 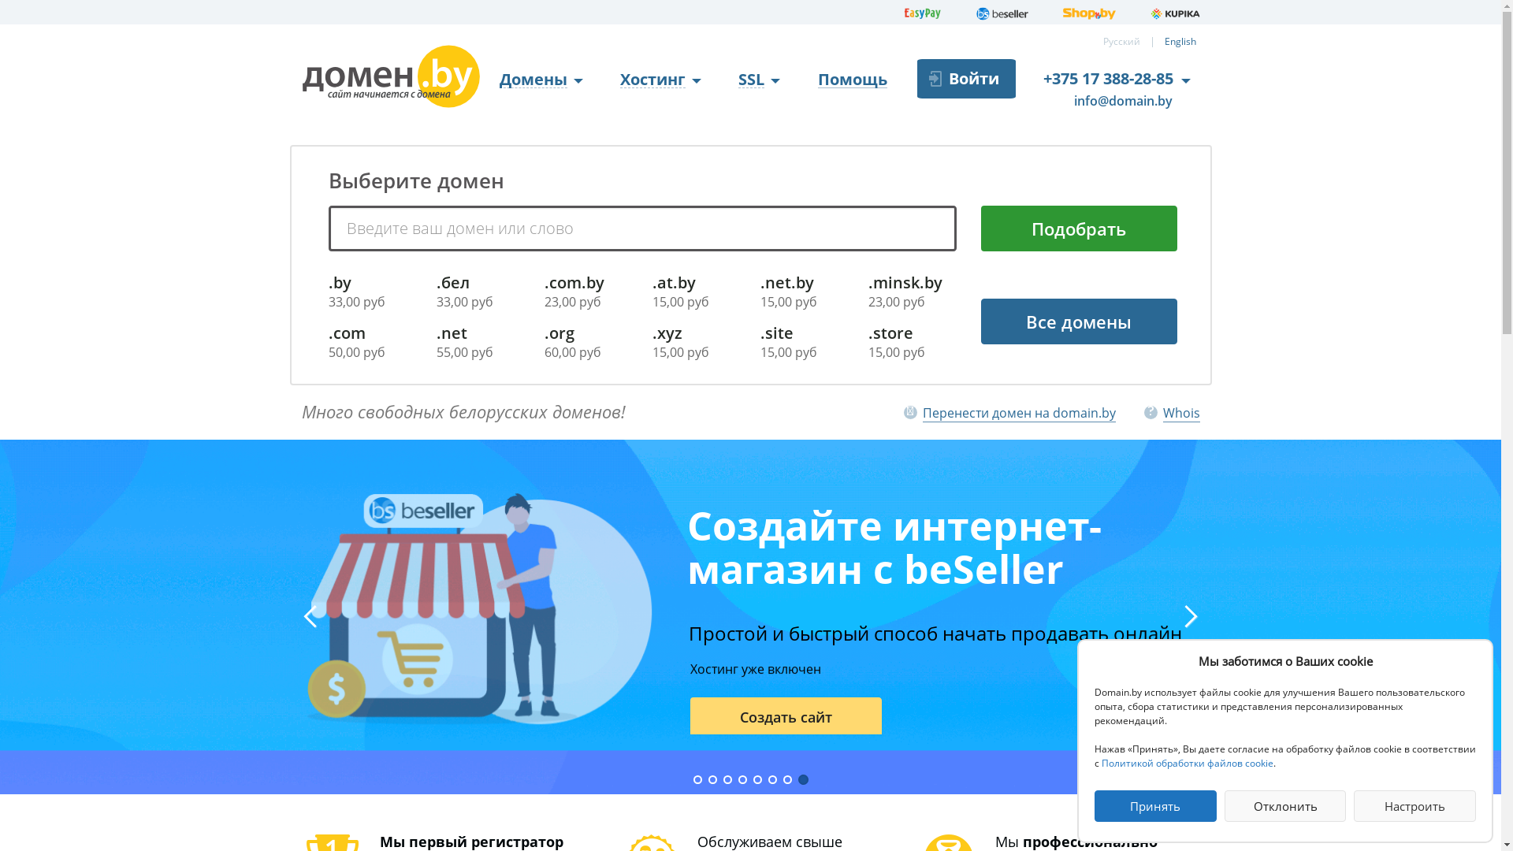 I want to click on 3, so click(x=728, y=780).